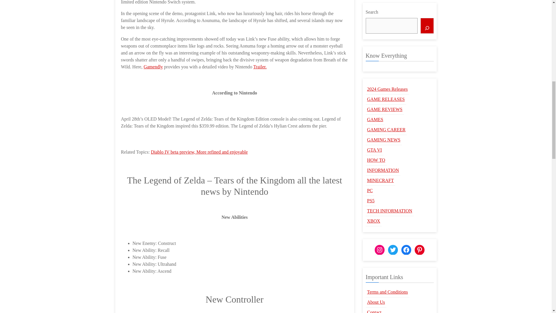 Image resolution: width=556 pixels, height=313 pixels. Describe the element at coordinates (199, 152) in the screenshot. I see `Diablo IV beta preview, More refined and enjoyable` at that location.